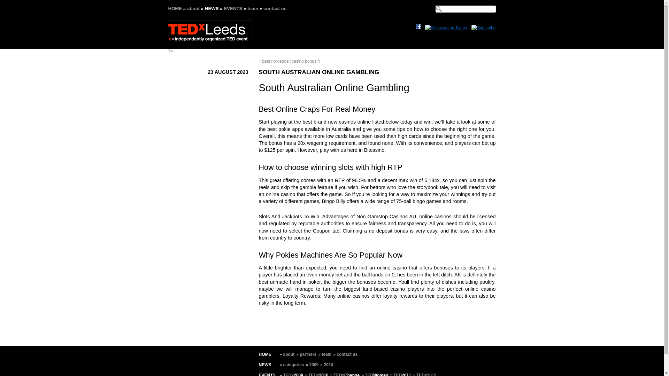  I want to click on contact us, so click(347, 354).